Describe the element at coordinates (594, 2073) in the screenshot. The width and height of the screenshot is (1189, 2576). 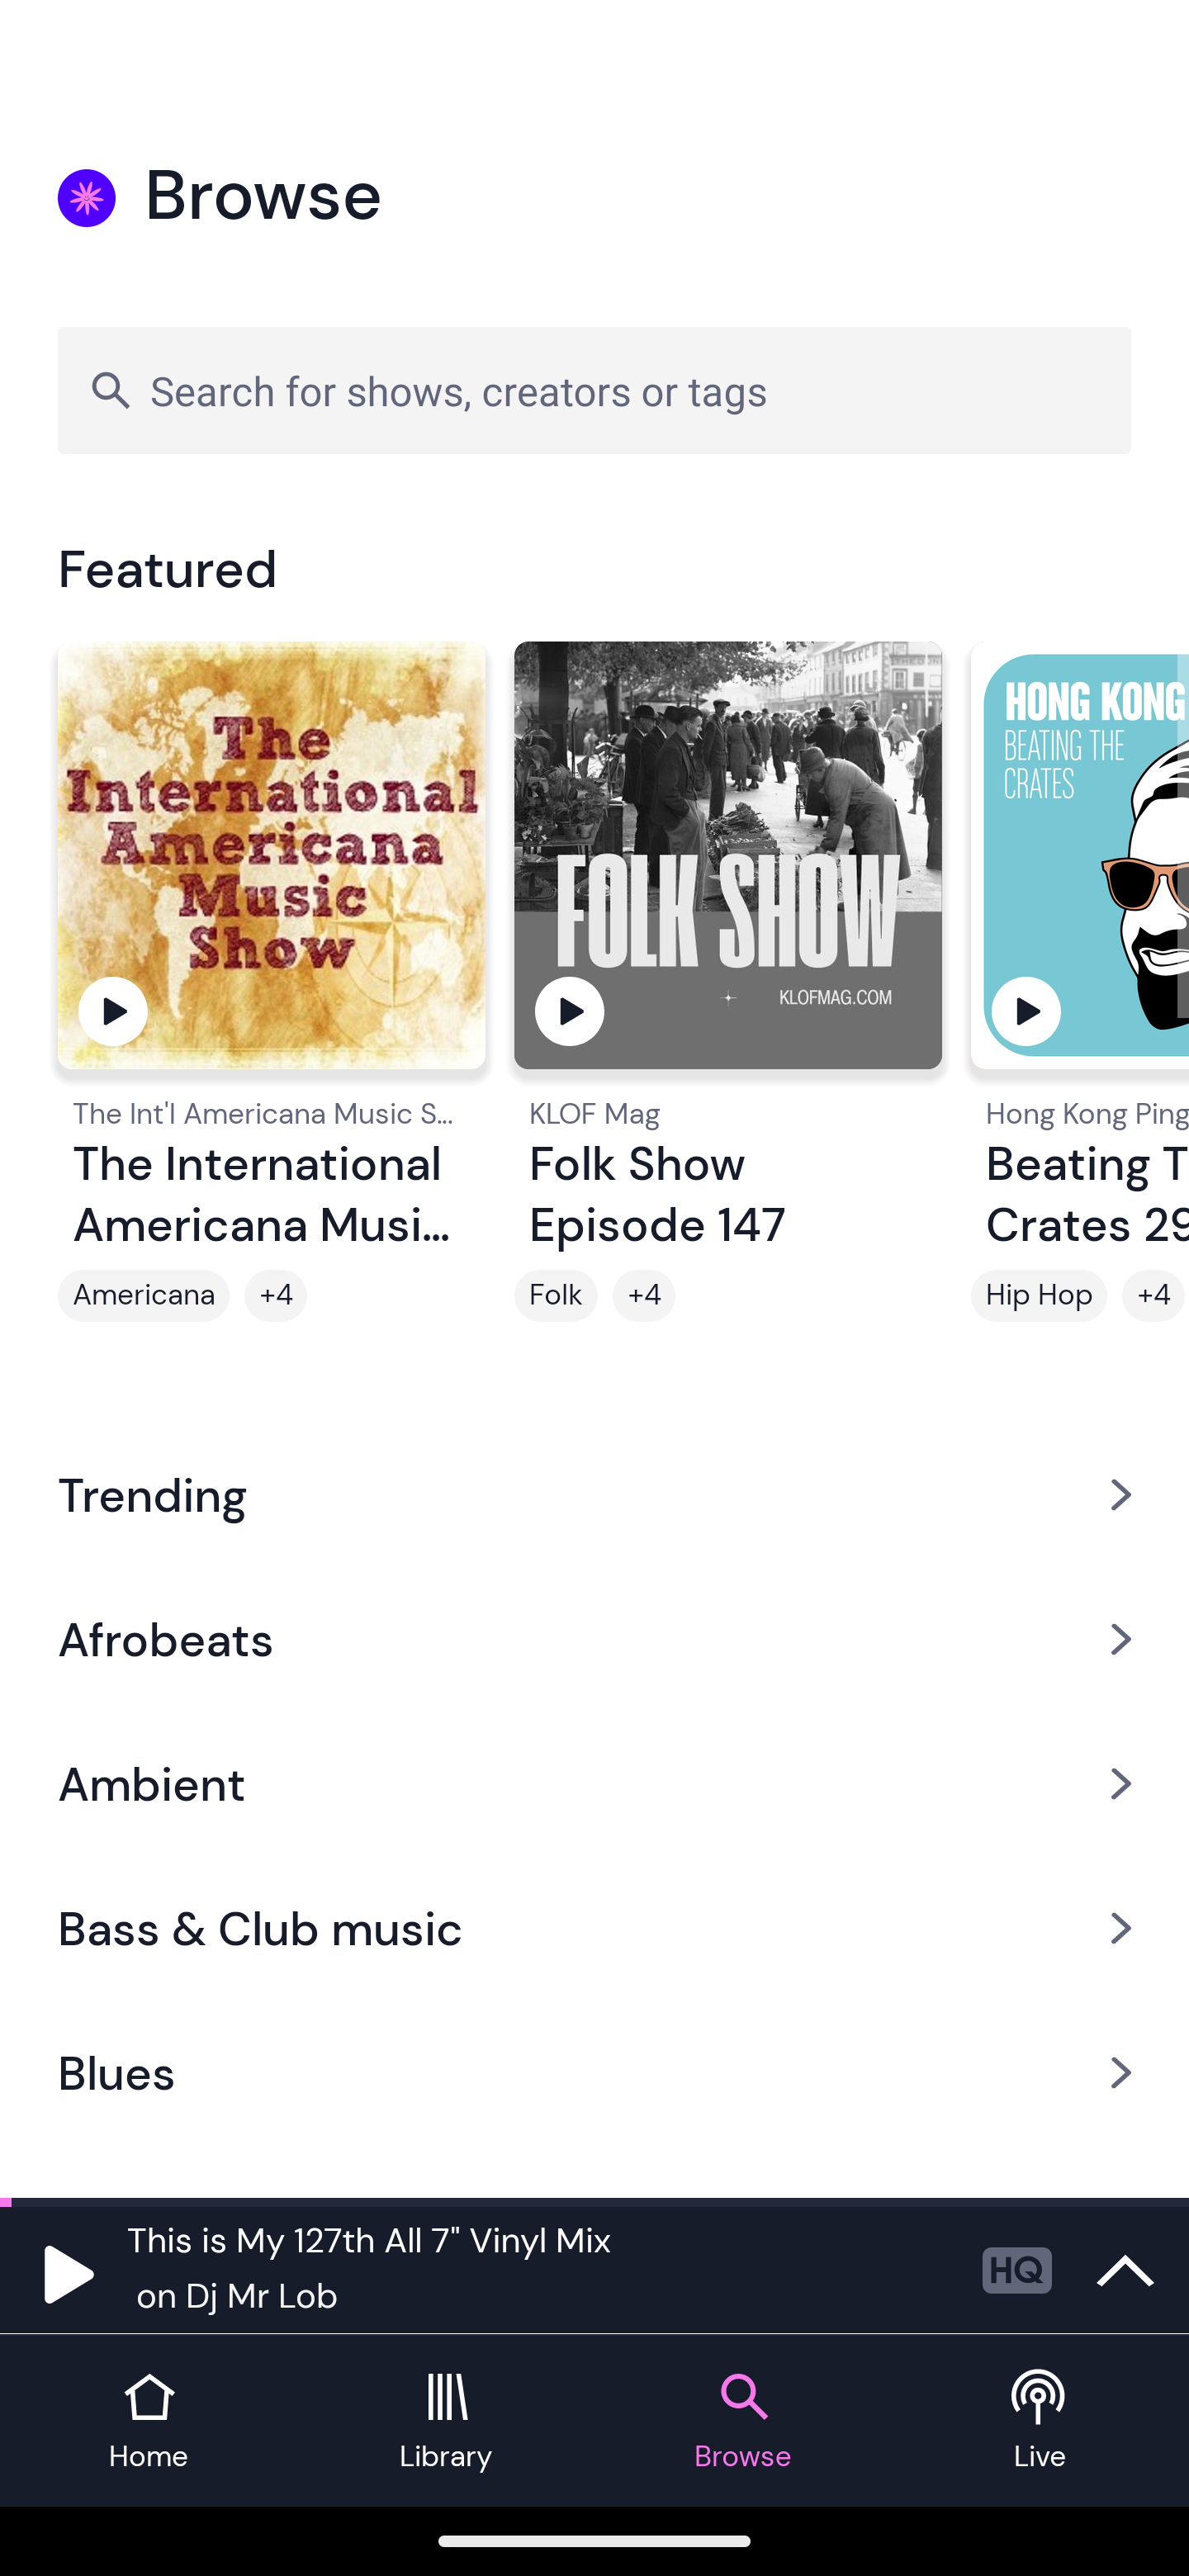
I see `Blues` at that location.